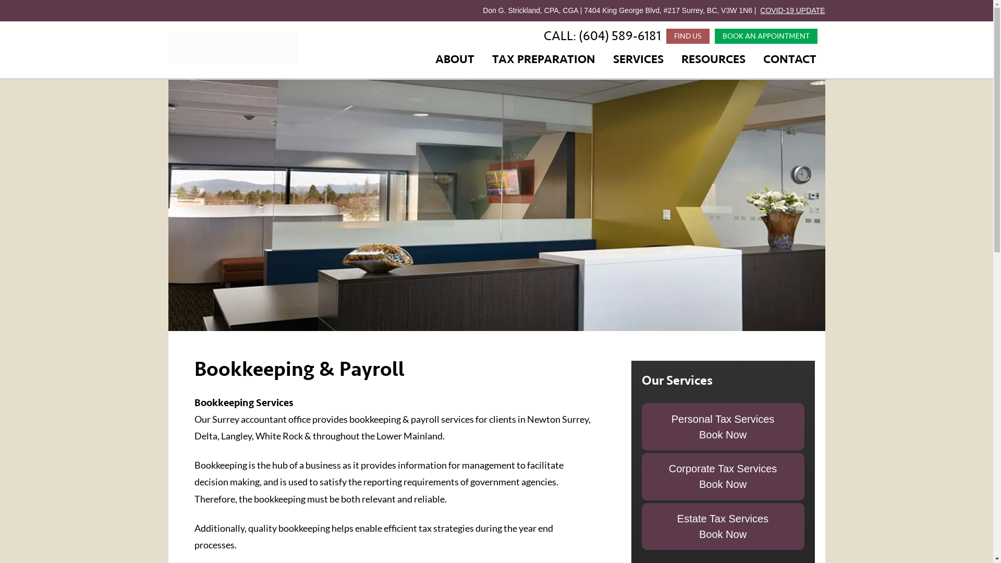 The width and height of the screenshot is (1001, 563). What do you see at coordinates (792, 10) in the screenshot?
I see `COVID-19 UPDATE` at bounding box center [792, 10].